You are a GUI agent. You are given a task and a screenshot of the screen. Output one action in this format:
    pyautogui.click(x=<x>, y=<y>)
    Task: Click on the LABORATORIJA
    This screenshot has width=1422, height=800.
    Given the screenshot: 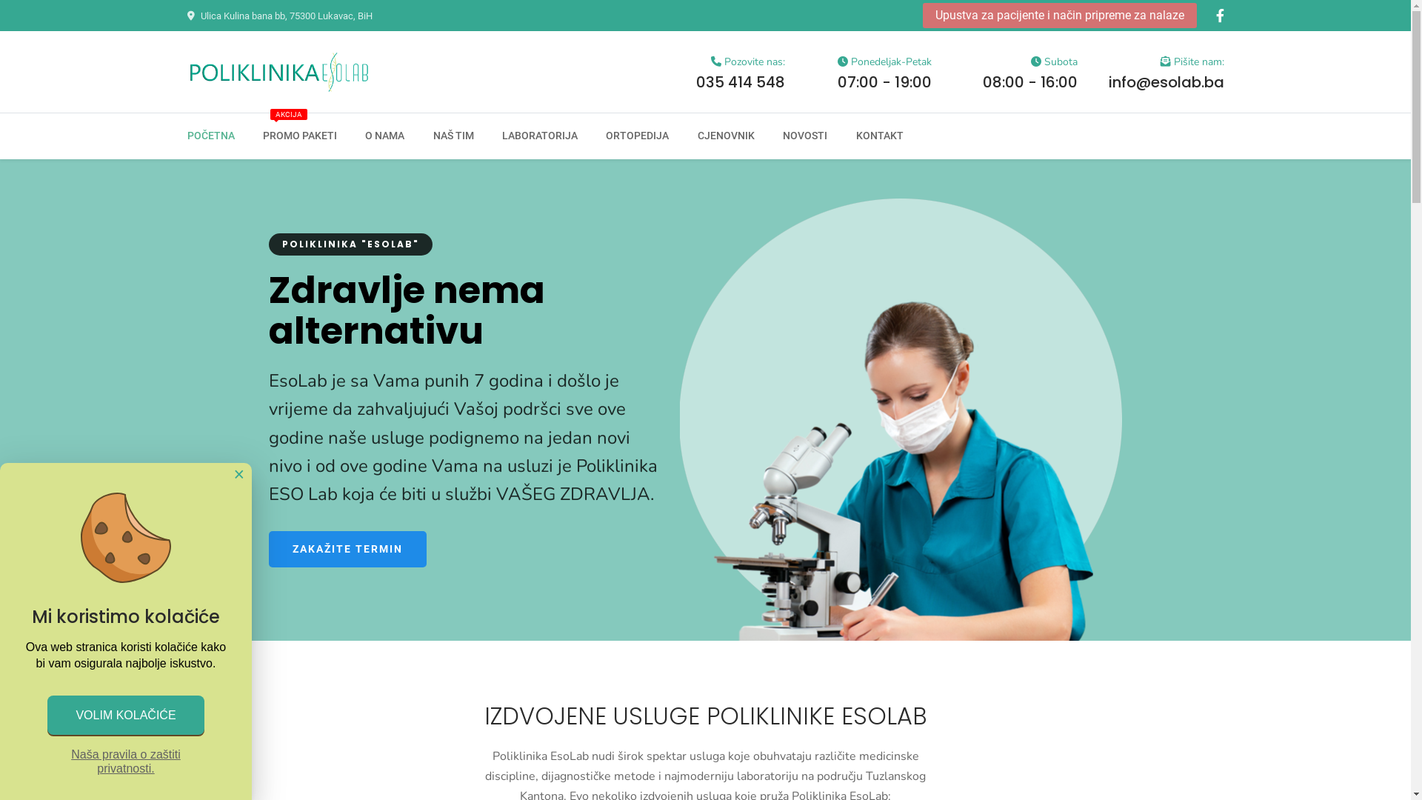 What is the action you would take?
    pyautogui.click(x=540, y=136)
    